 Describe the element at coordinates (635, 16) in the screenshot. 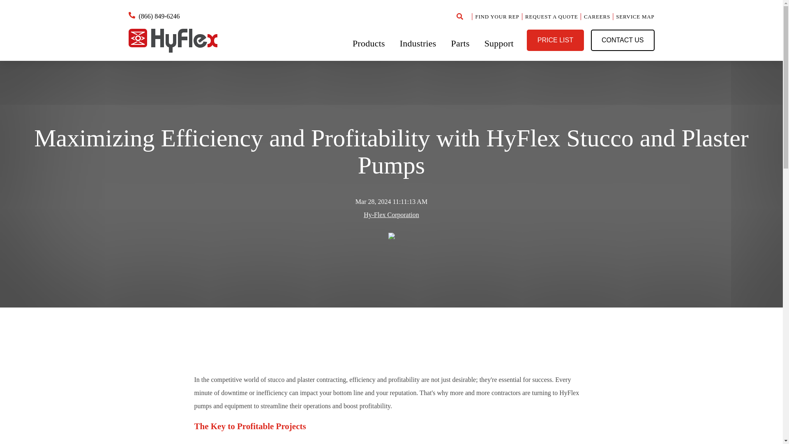

I see `SERVICE MAP` at that location.